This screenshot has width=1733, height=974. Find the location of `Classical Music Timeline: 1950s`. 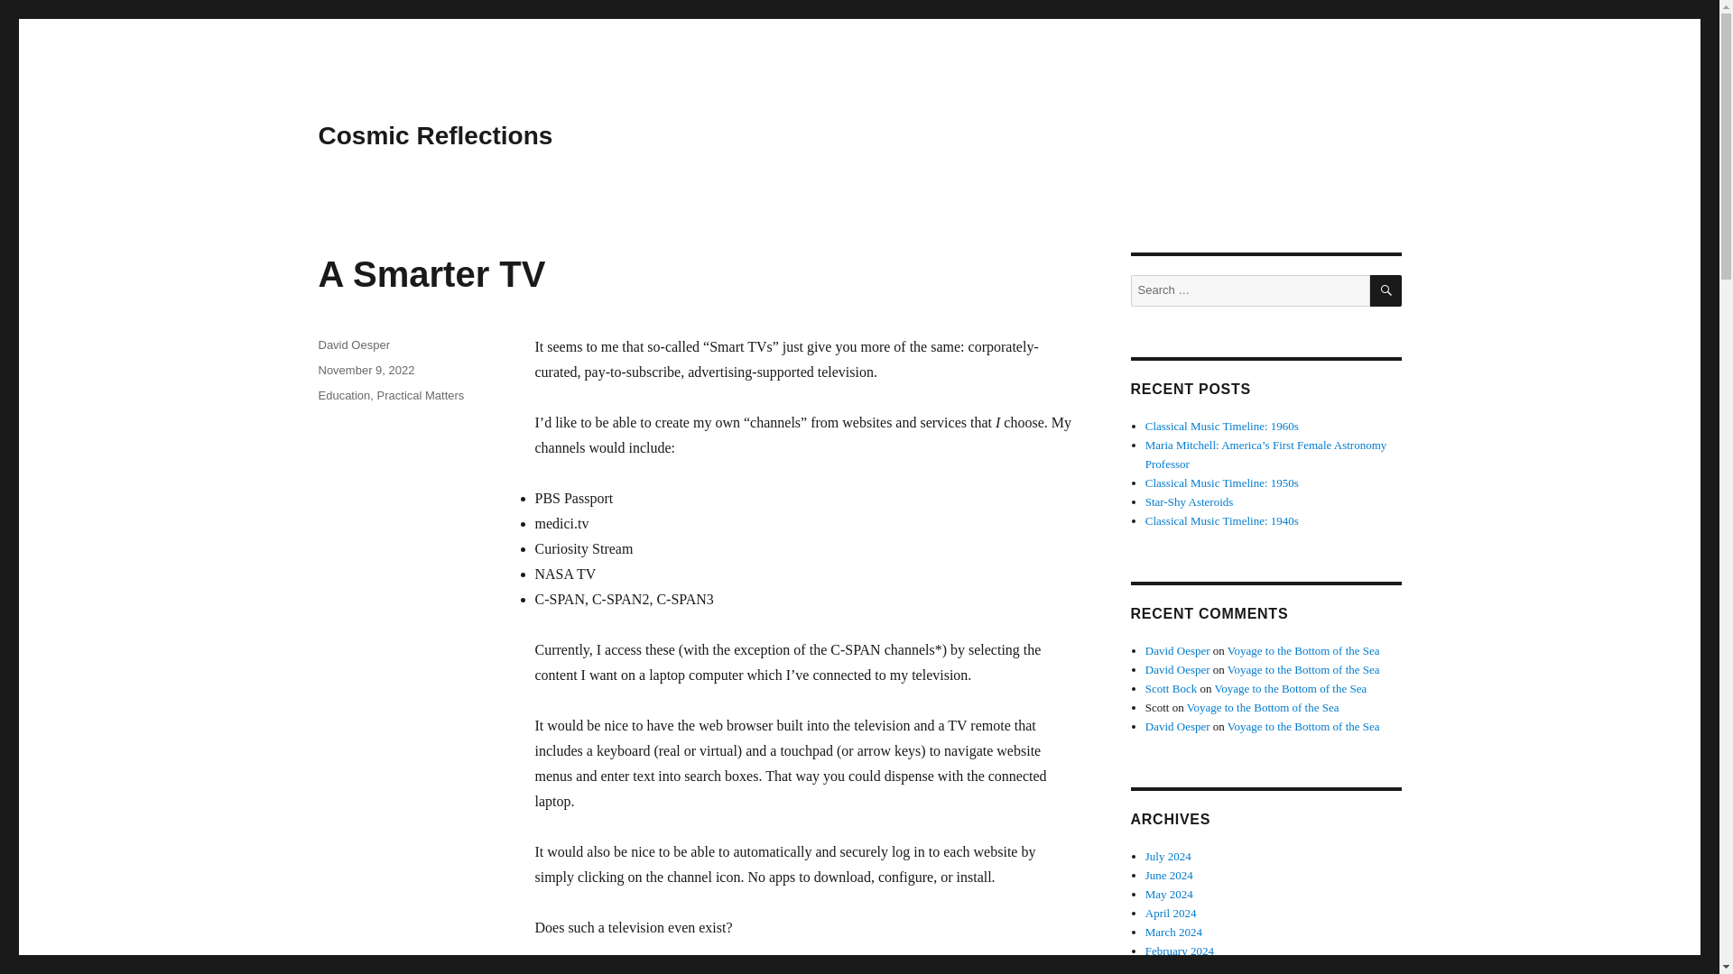

Classical Music Timeline: 1950s is located at coordinates (1222, 483).